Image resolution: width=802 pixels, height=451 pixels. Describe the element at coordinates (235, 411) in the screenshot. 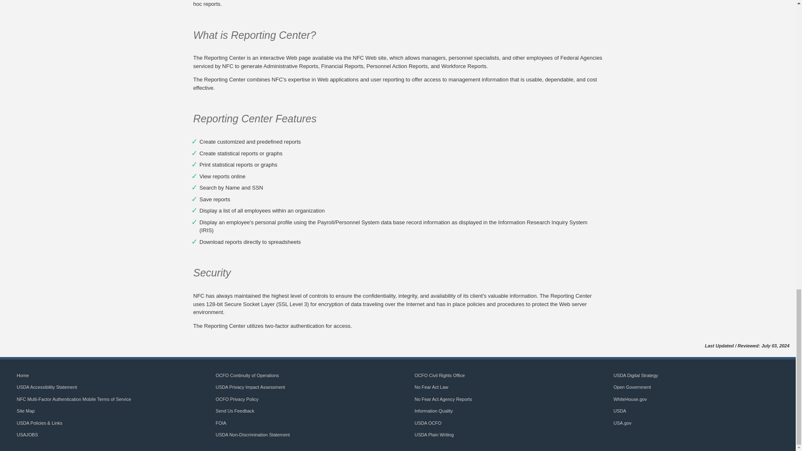

I see `Send Us Feedback` at that location.